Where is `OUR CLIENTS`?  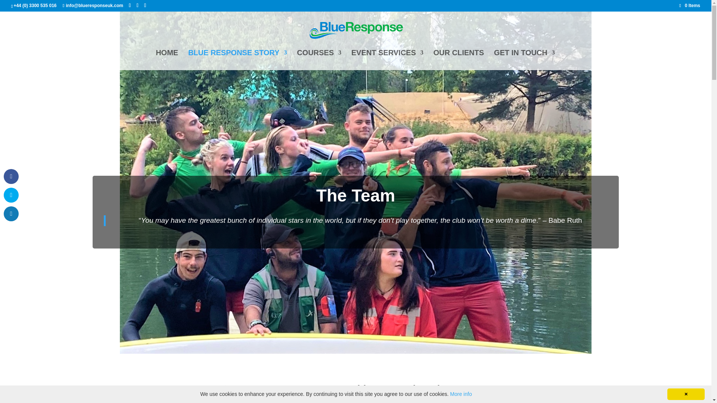
OUR CLIENTS is located at coordinates (459, 60).